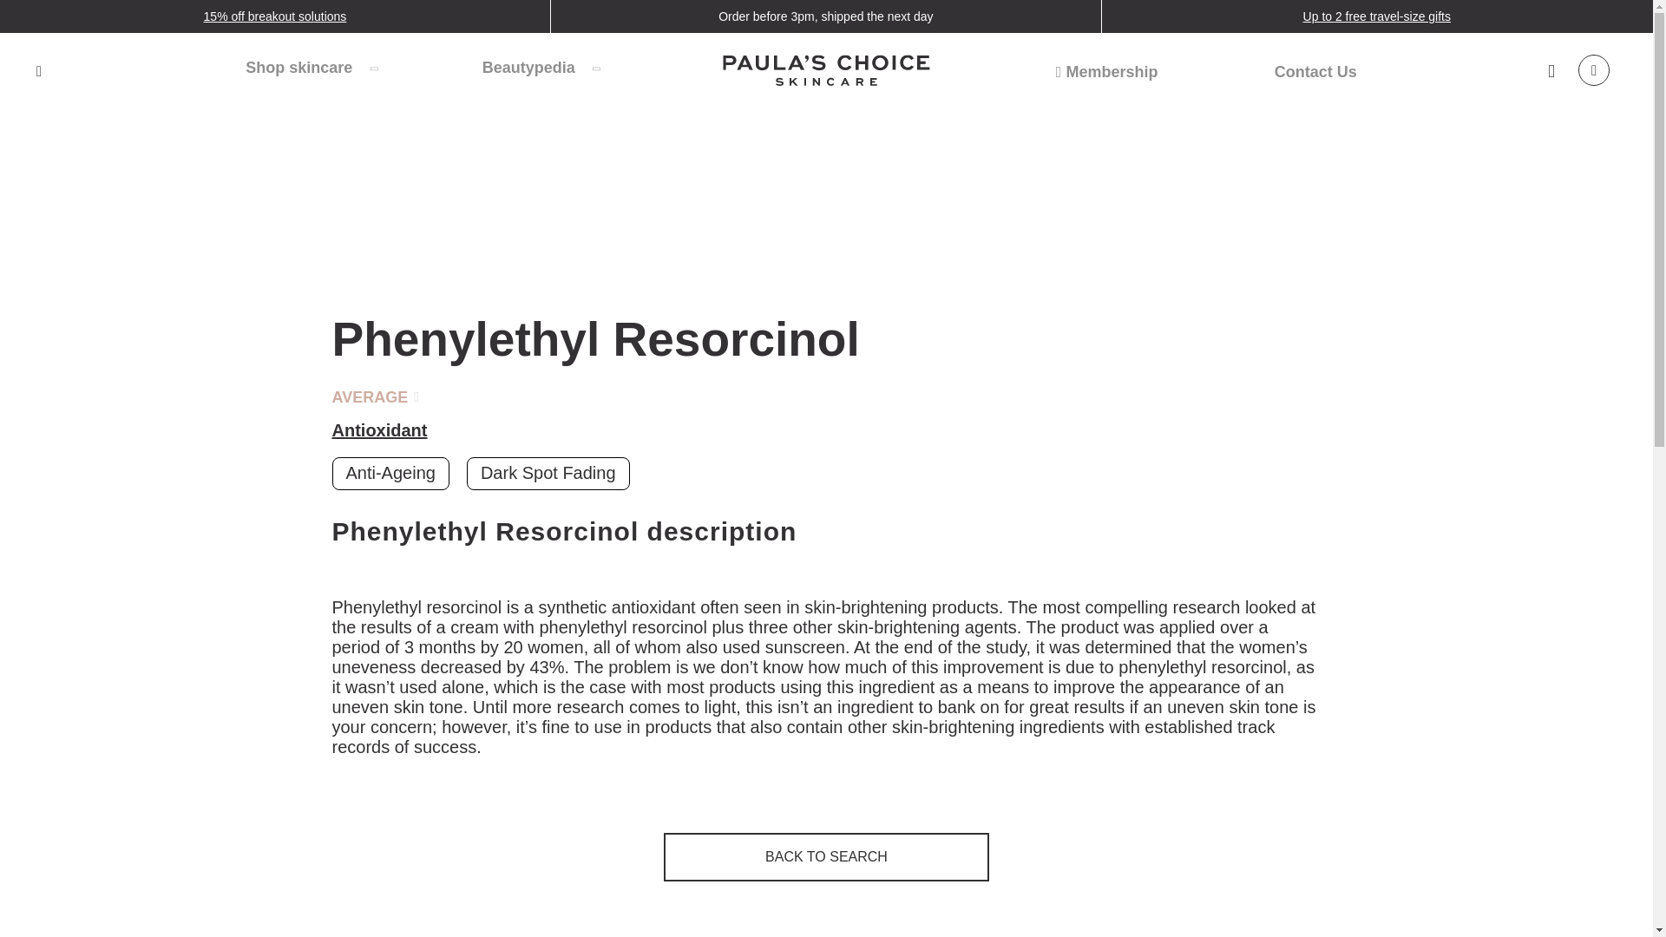  I want to click on Search, so click(38, 71).